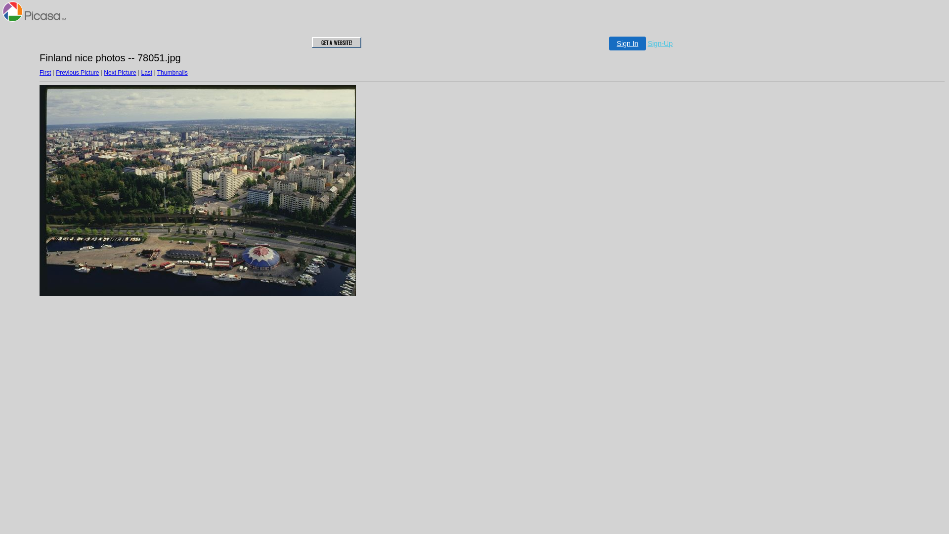 The width and height of the screenshot is (949, 534). Describe the element at coordinates (173, 73) in the screenshot. I see `Thumbnails` at that location.